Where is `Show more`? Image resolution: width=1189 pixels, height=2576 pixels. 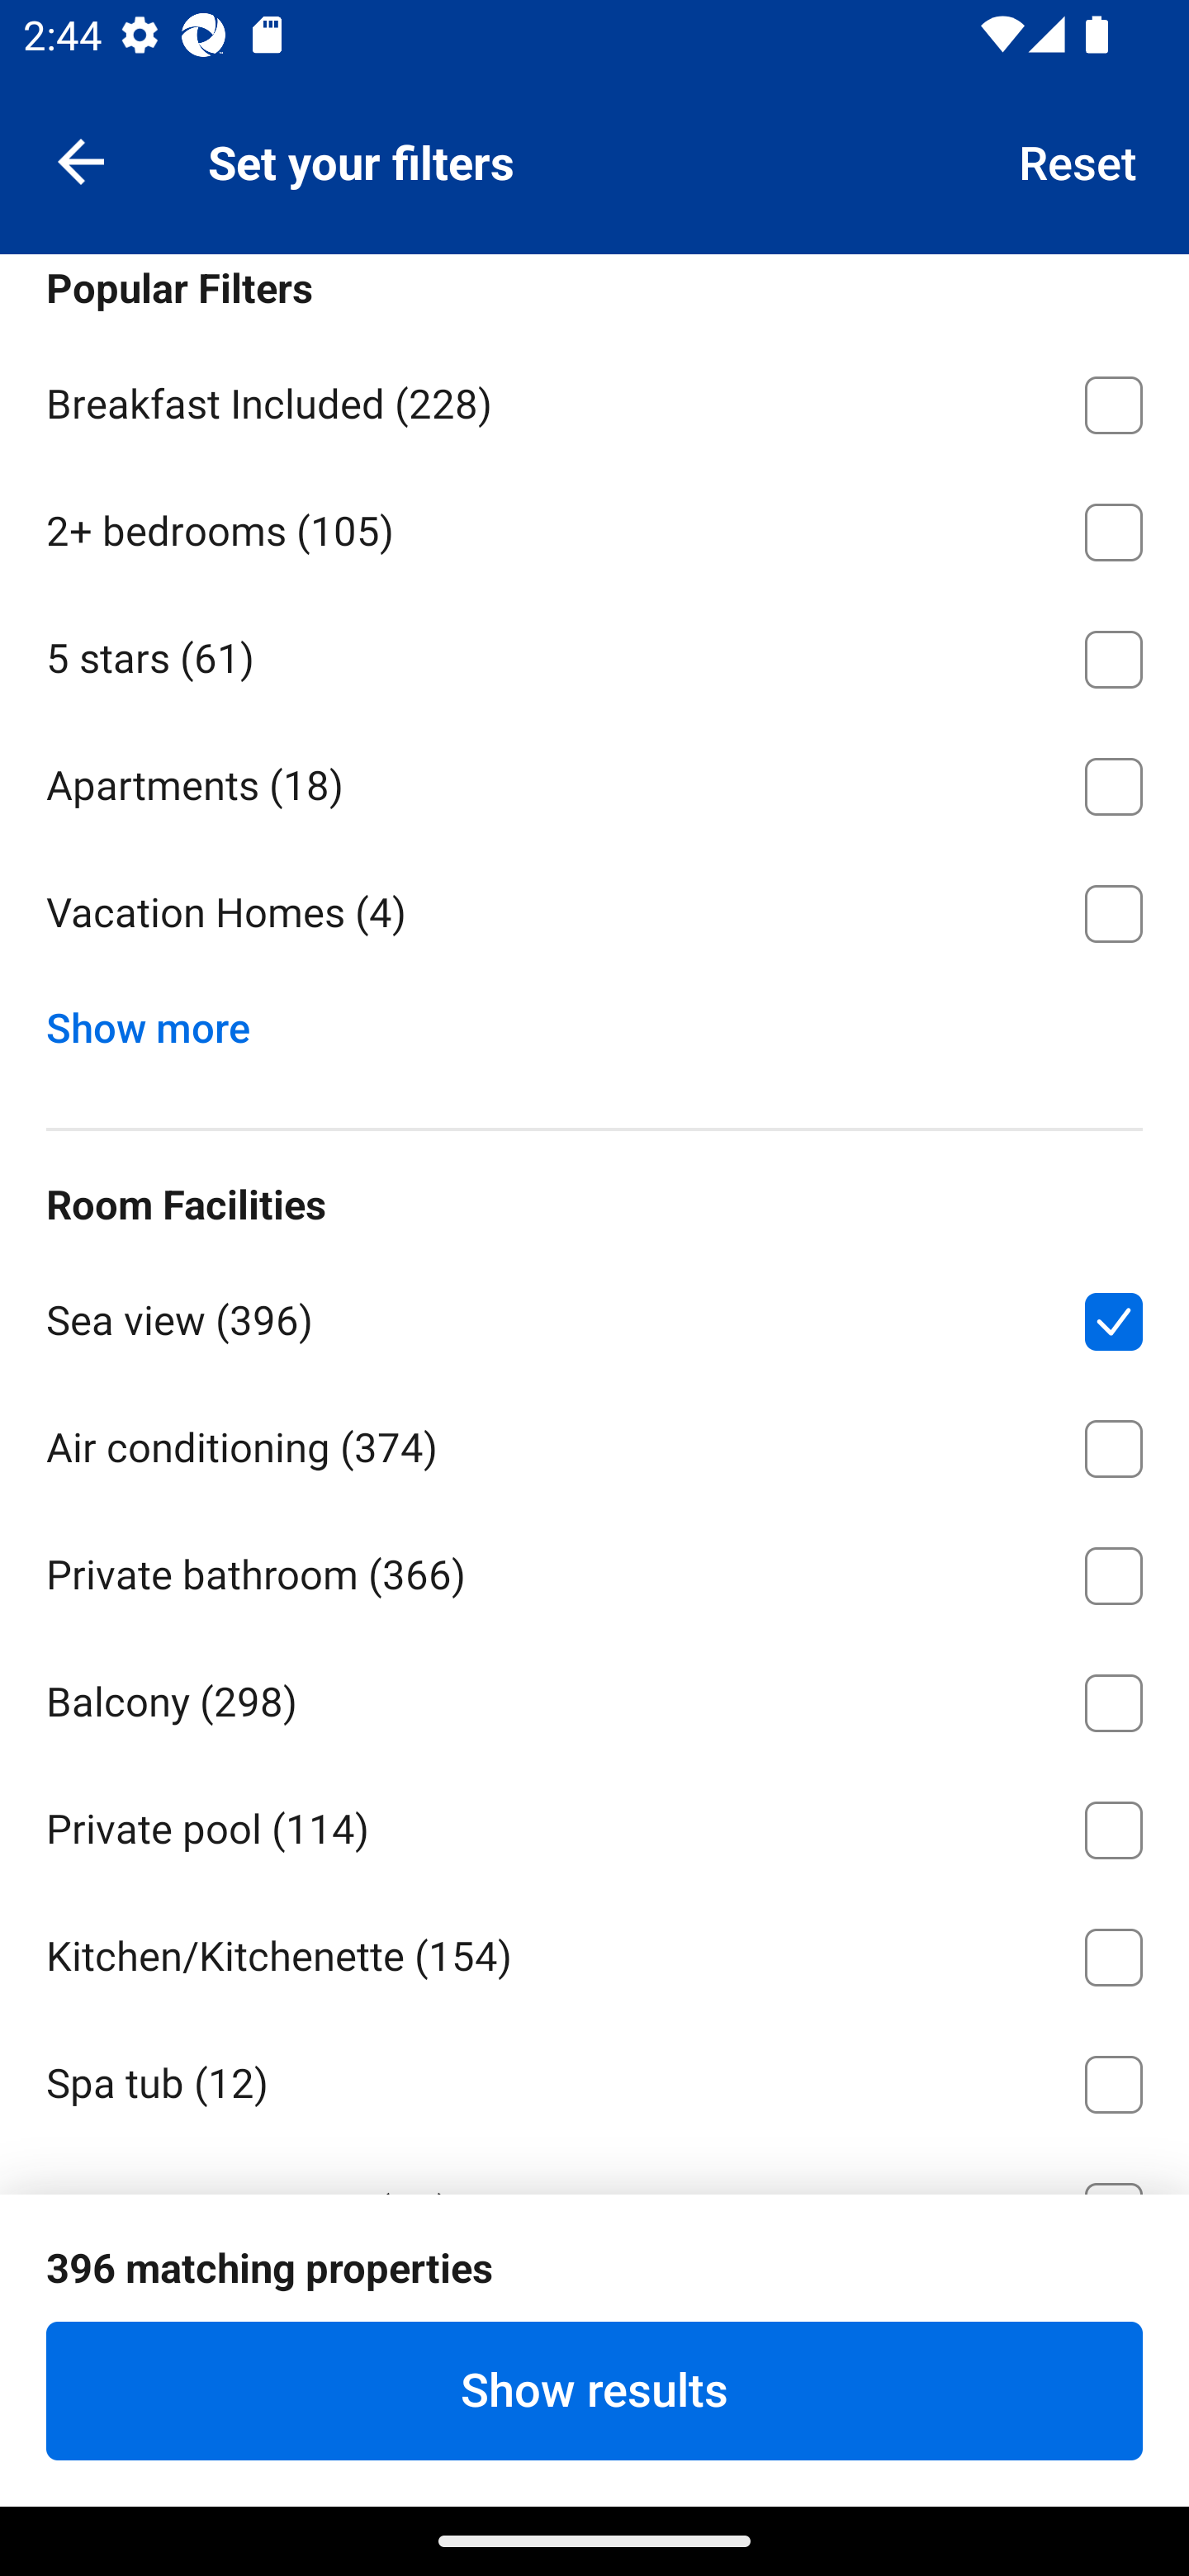 Show more is located at coordinates (160, 1020).